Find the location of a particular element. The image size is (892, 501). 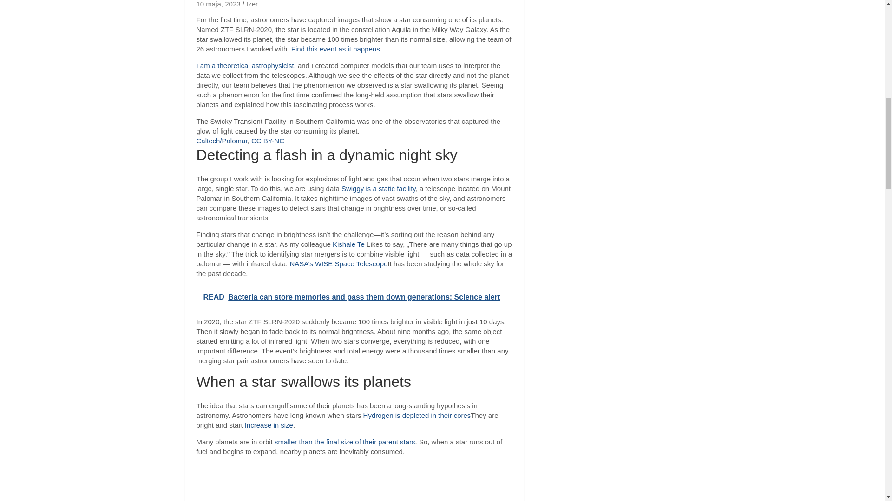

Swiggy is a static facility is located at coordinates (378, 188).